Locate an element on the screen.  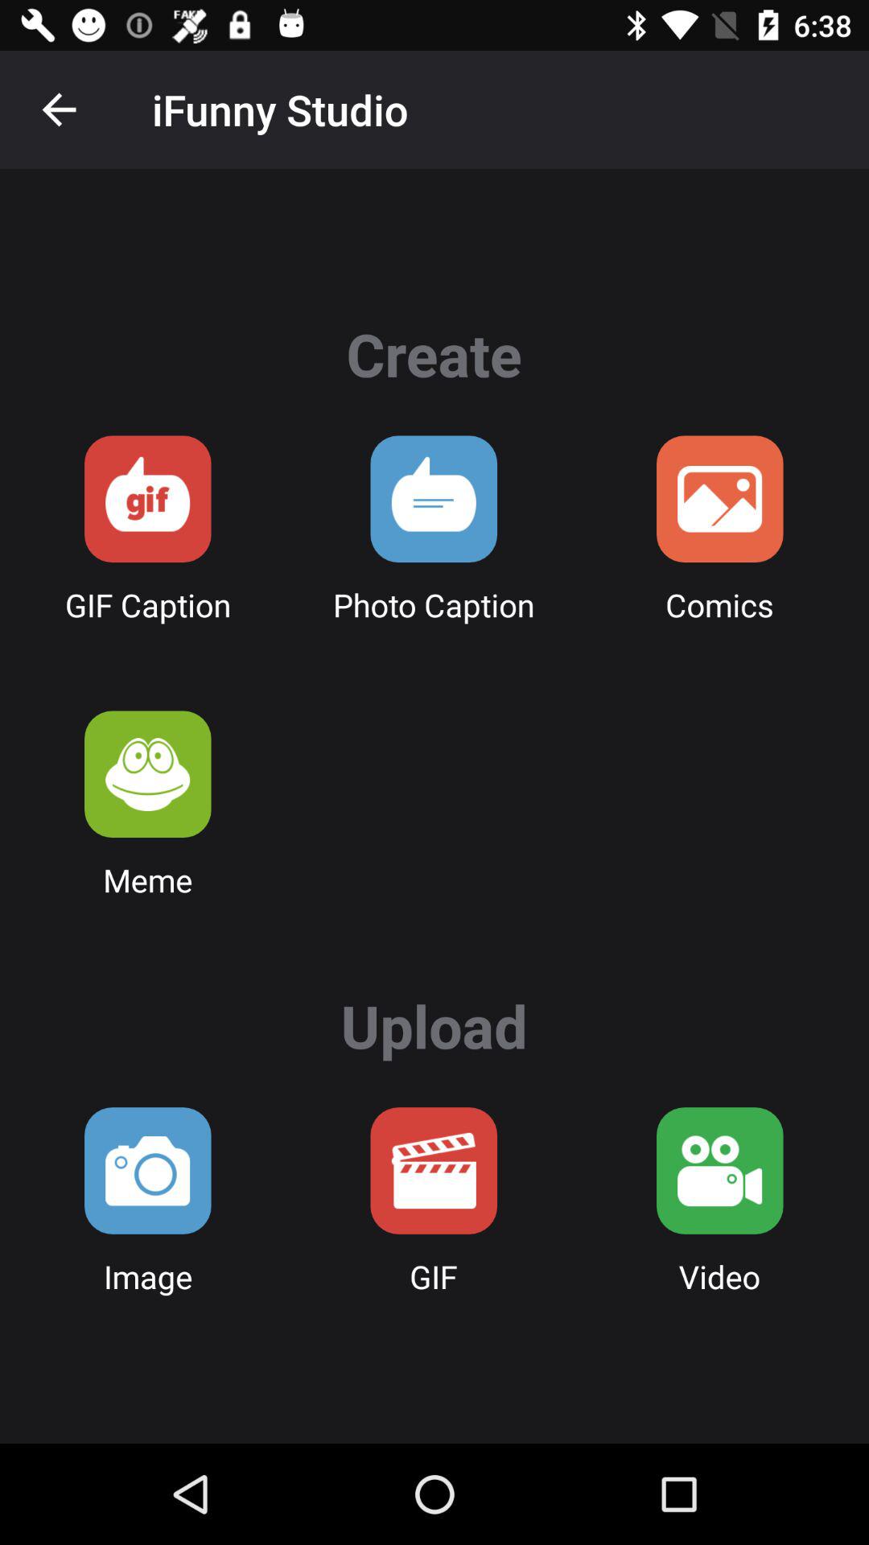
create a photo caption is located at coordinates (434, 499).